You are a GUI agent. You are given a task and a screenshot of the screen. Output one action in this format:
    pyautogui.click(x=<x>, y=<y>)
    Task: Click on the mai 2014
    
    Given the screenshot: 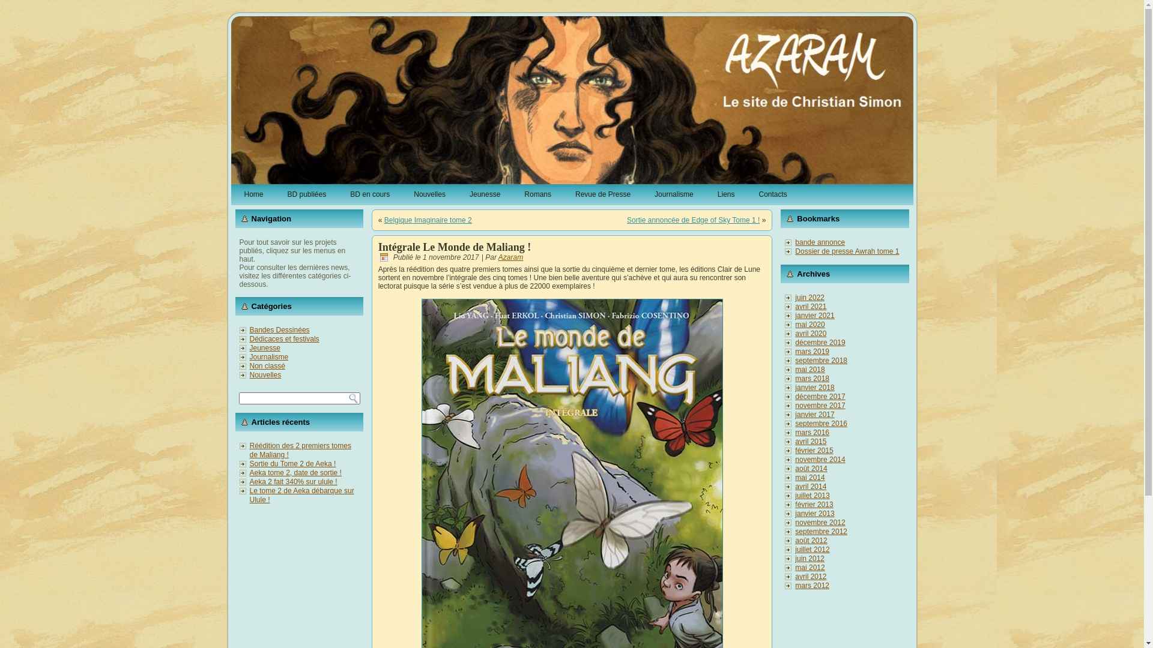 What is the action you would take?
    pyautogui.click(x=810, y=478)
    